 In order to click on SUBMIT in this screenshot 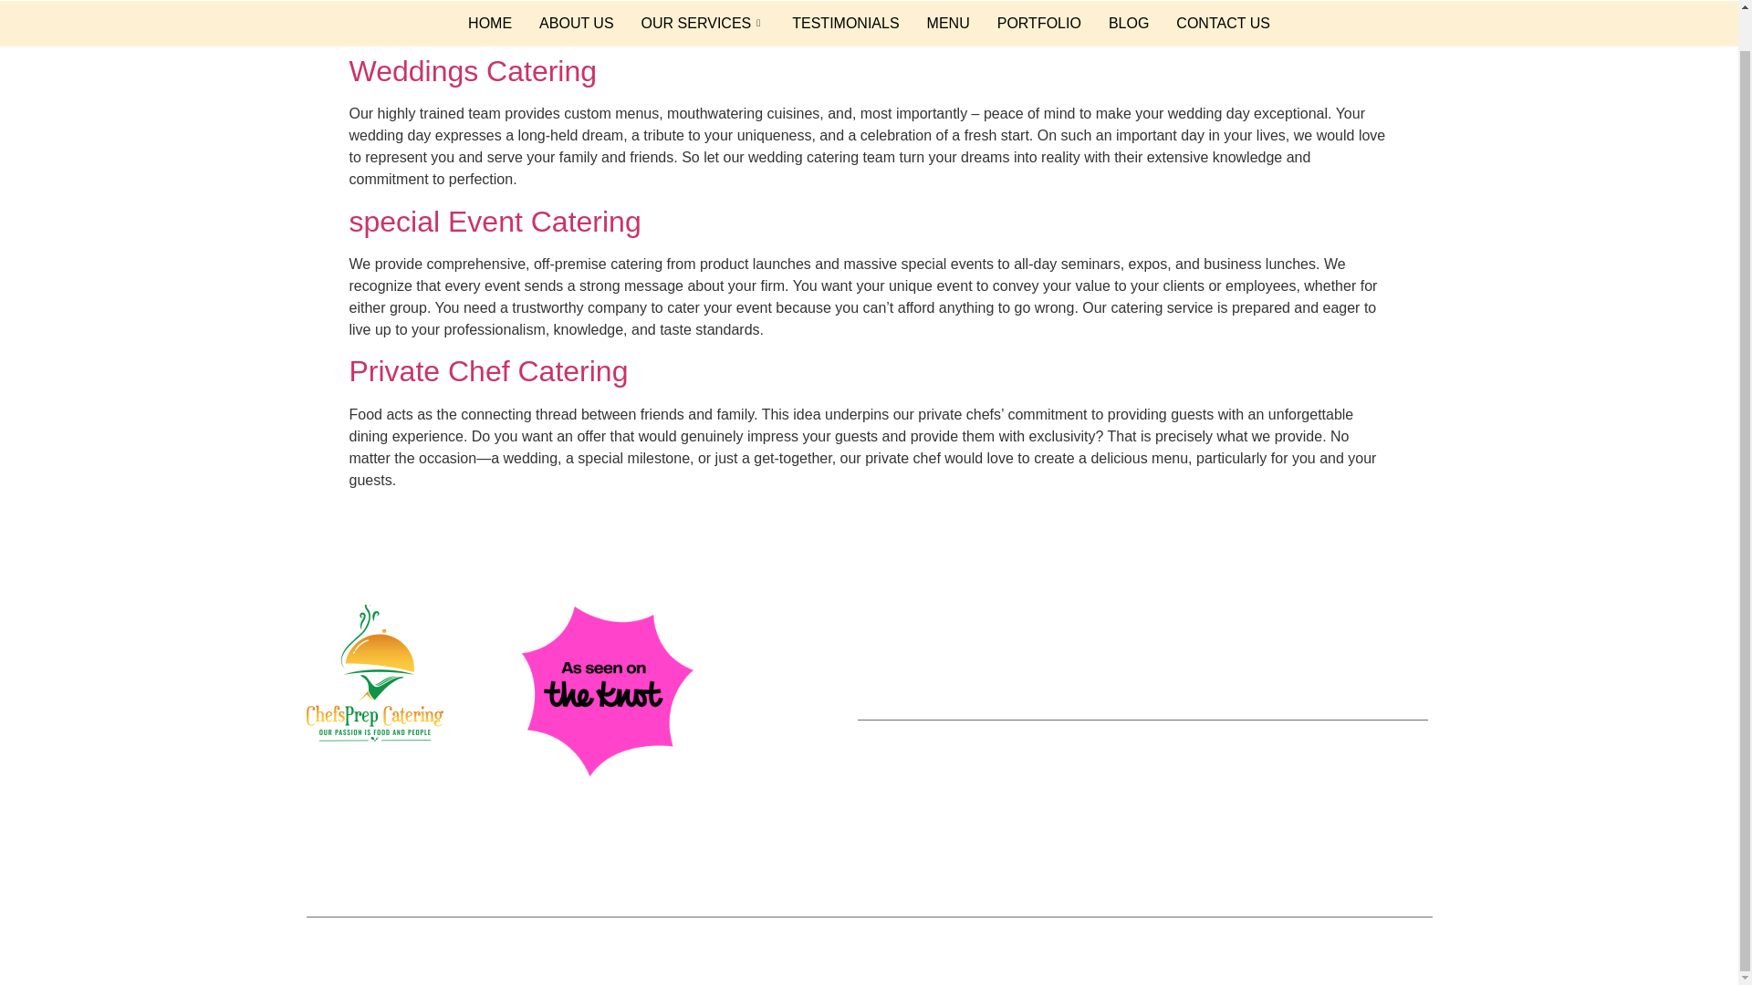, I will do `click(1400, 669)`.